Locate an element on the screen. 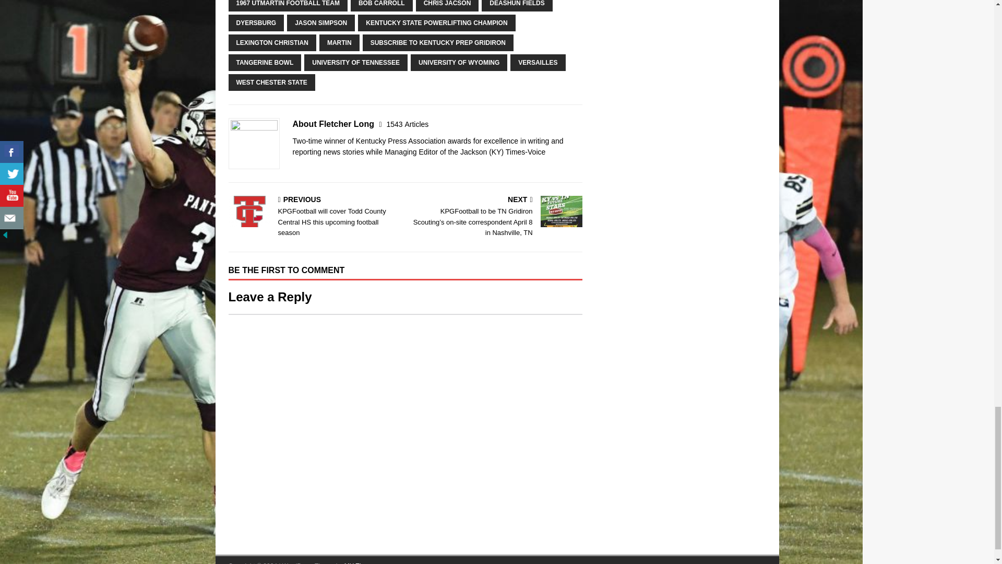 Image resolution: width=1002 pixels, height=564 pixels. 1967 UTMARTIN FOOTBALL TEAM is located at coordinates (288, 5).